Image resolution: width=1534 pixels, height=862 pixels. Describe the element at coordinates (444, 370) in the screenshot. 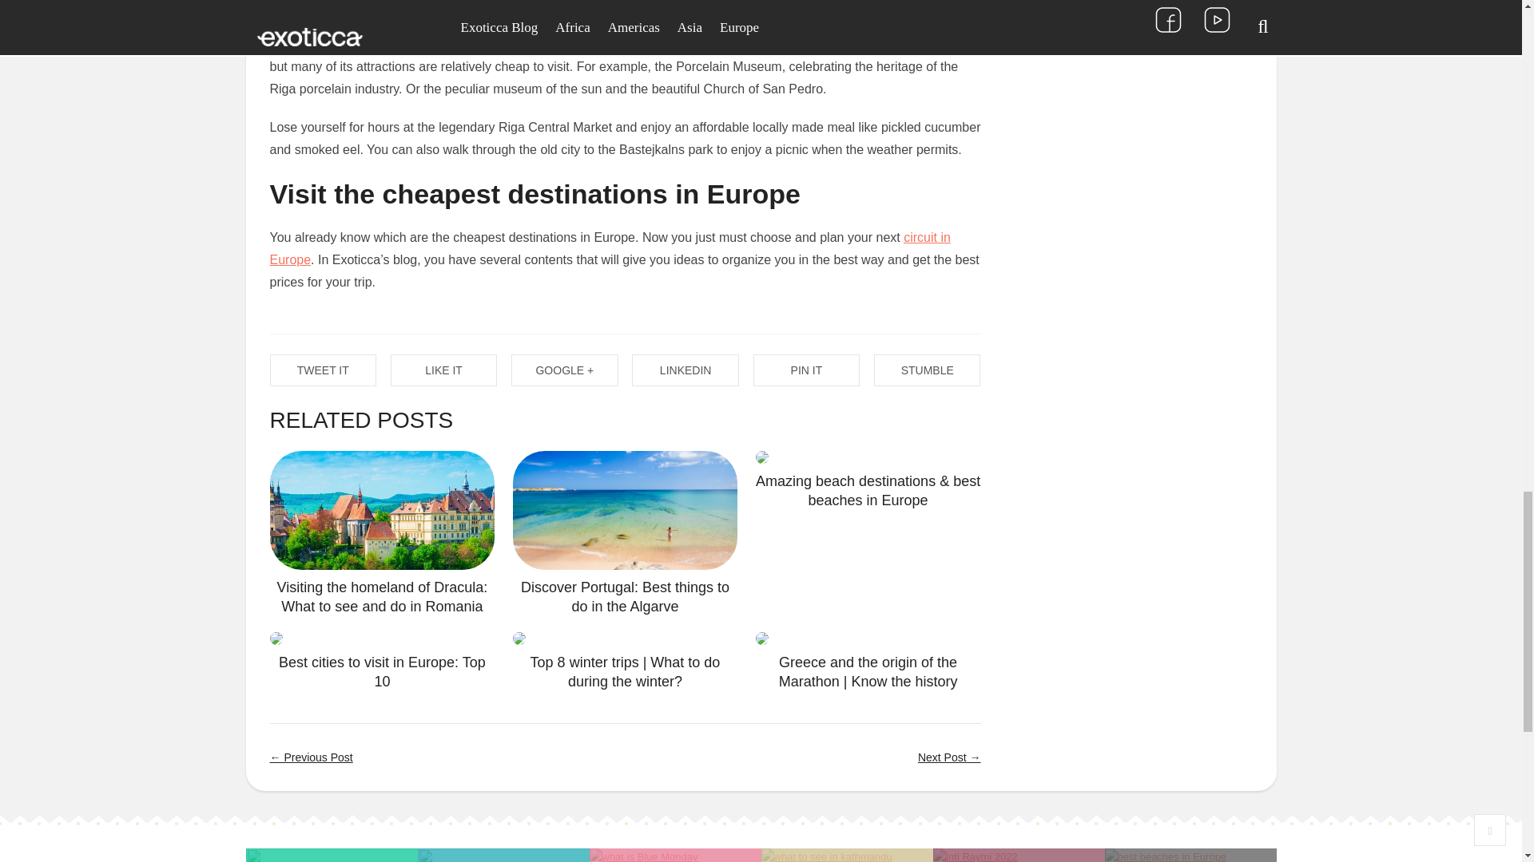

I see `LIKE IT` at that location.